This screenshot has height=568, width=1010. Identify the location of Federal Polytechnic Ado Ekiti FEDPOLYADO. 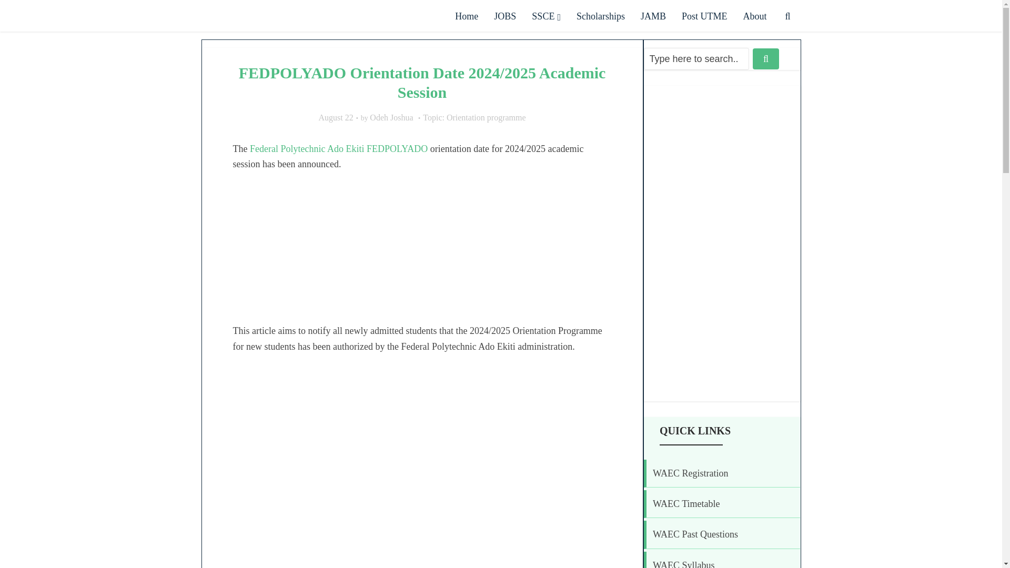
(338, 148).